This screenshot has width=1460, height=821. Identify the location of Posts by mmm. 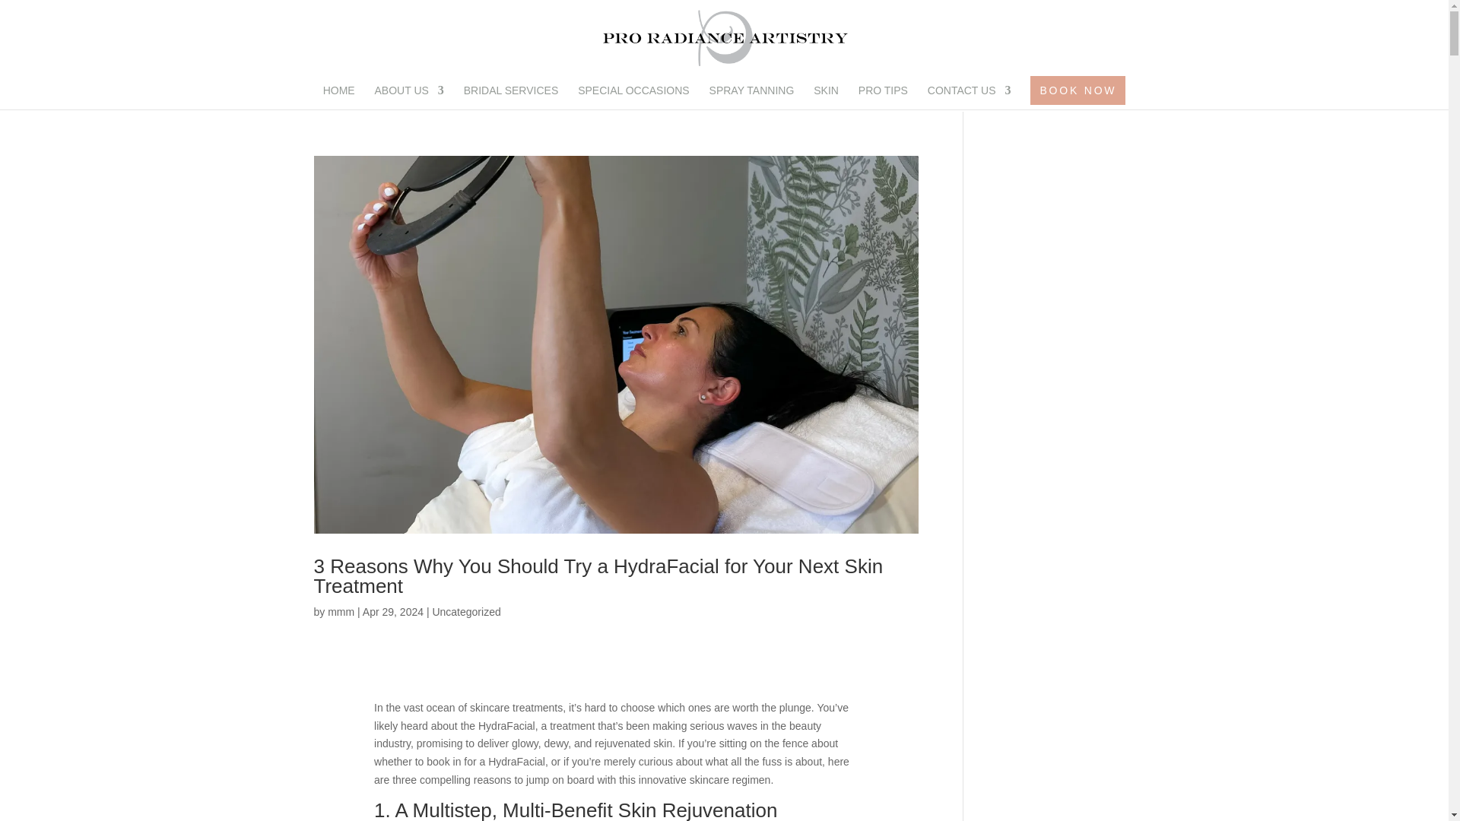
(341, 612).